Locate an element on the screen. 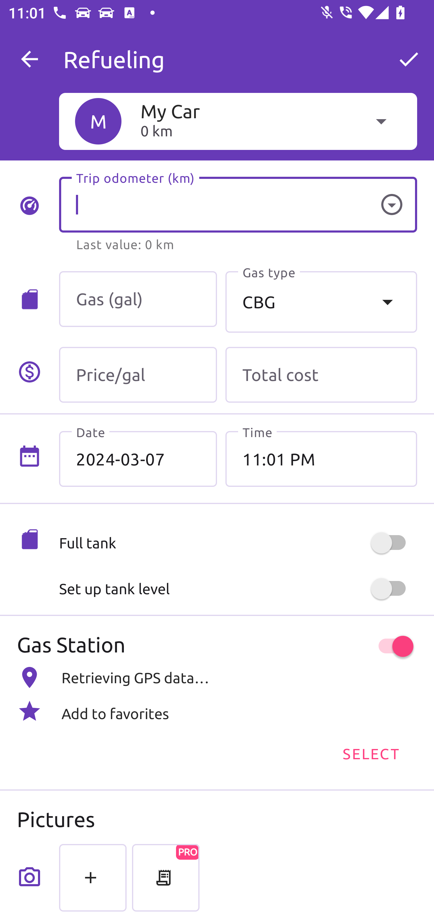 The image size is (434, 917). Add to favorites is located at coordinates (217, 711).